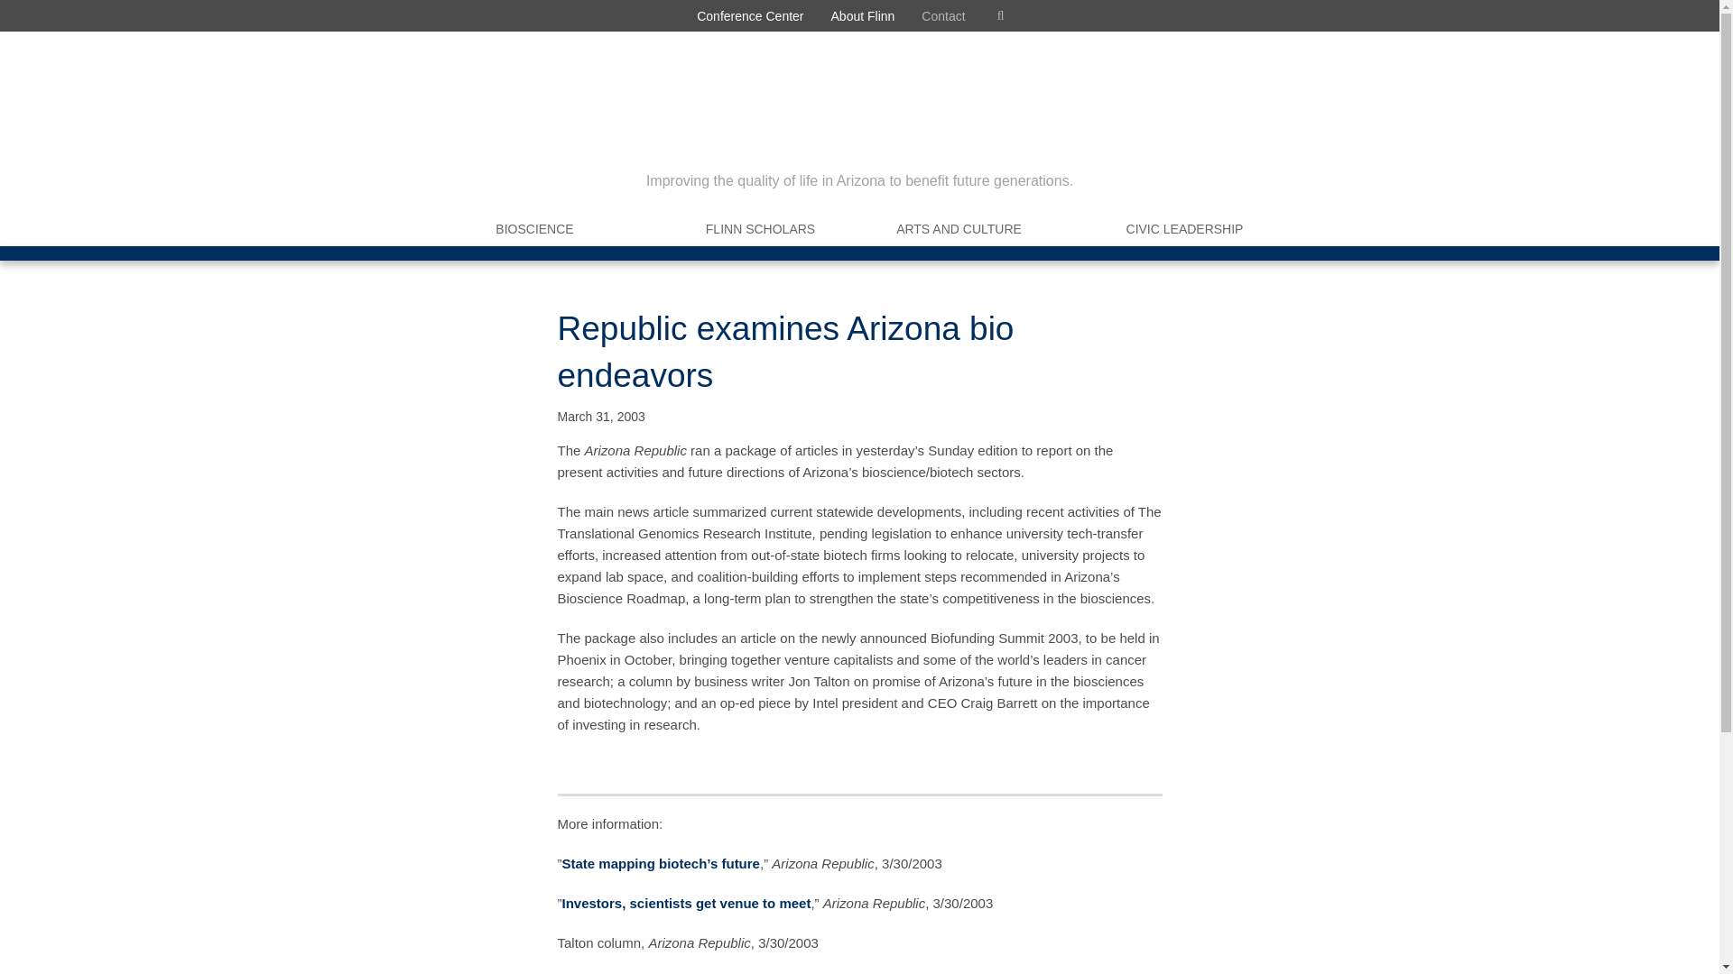 The image size is (1733, 974). What do you see at coordinates (534, 229) in the screenshot?
I see `BIOSCIENCE` at bounding box center [534, 229].